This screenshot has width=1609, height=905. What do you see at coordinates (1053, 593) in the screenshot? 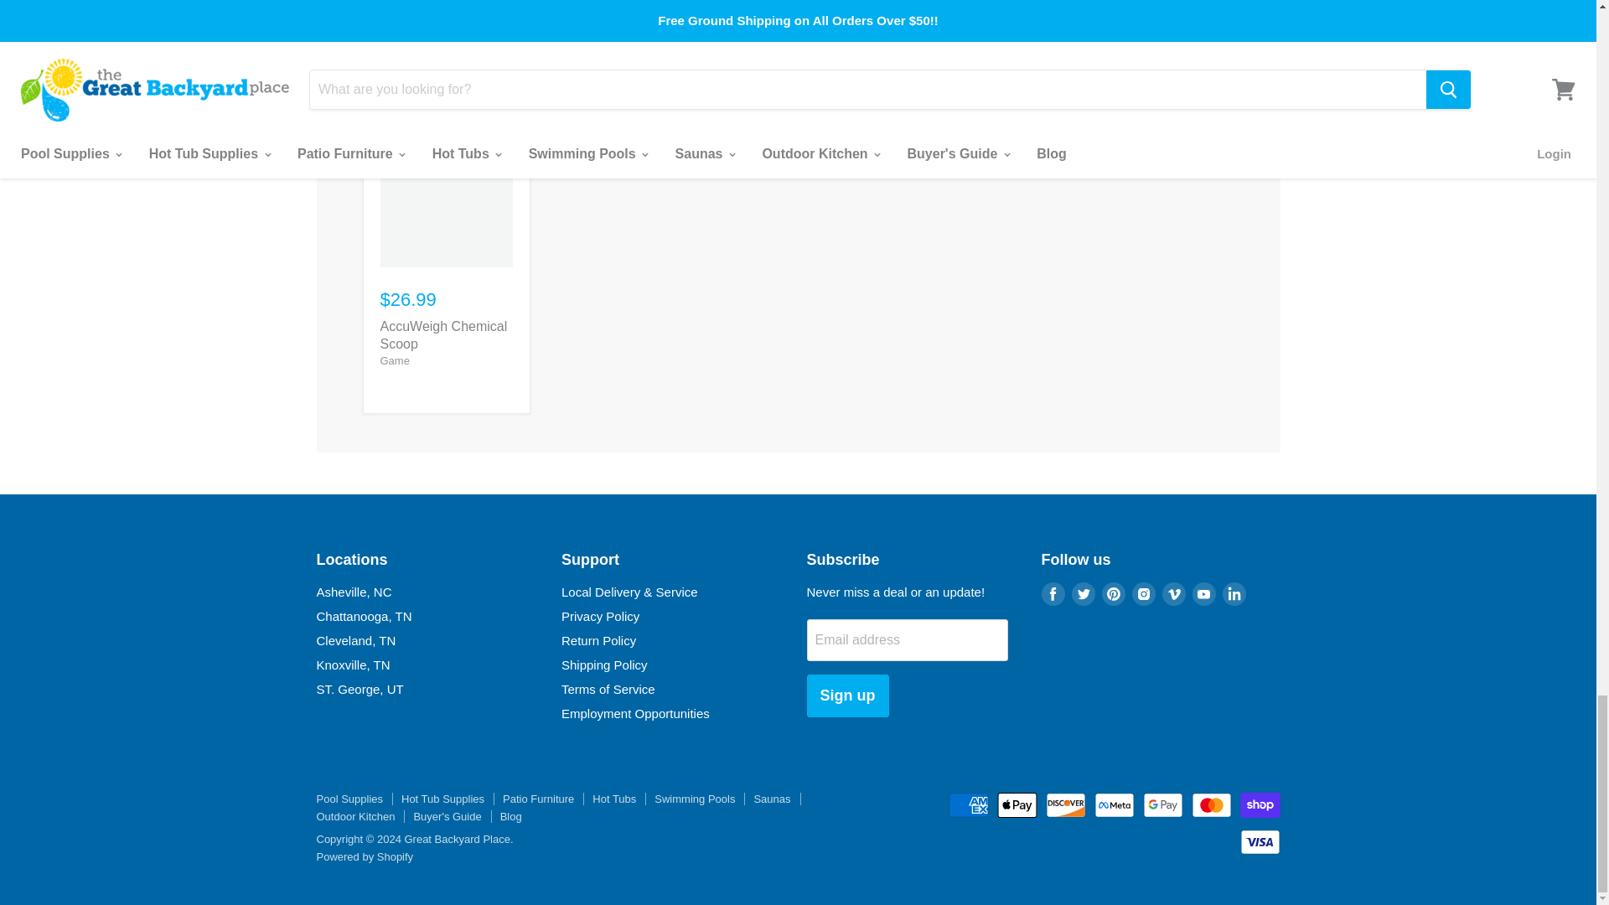
I see `Facebook` at bounding box center [1053, 593].